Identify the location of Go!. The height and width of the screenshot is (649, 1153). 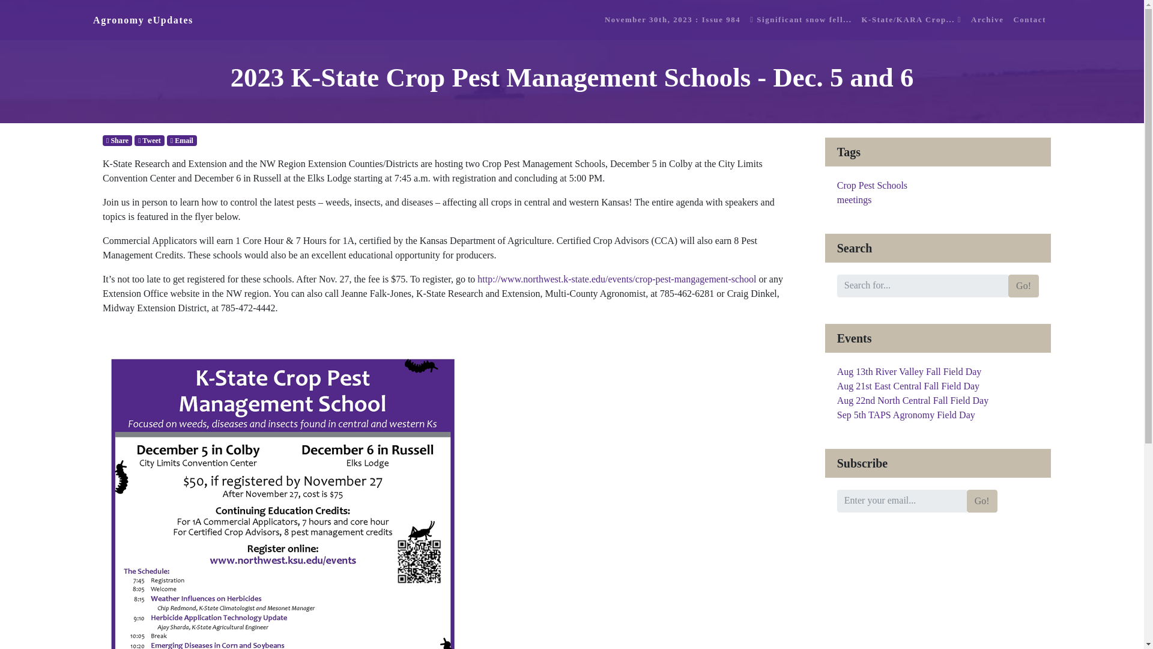
(1023, 285).